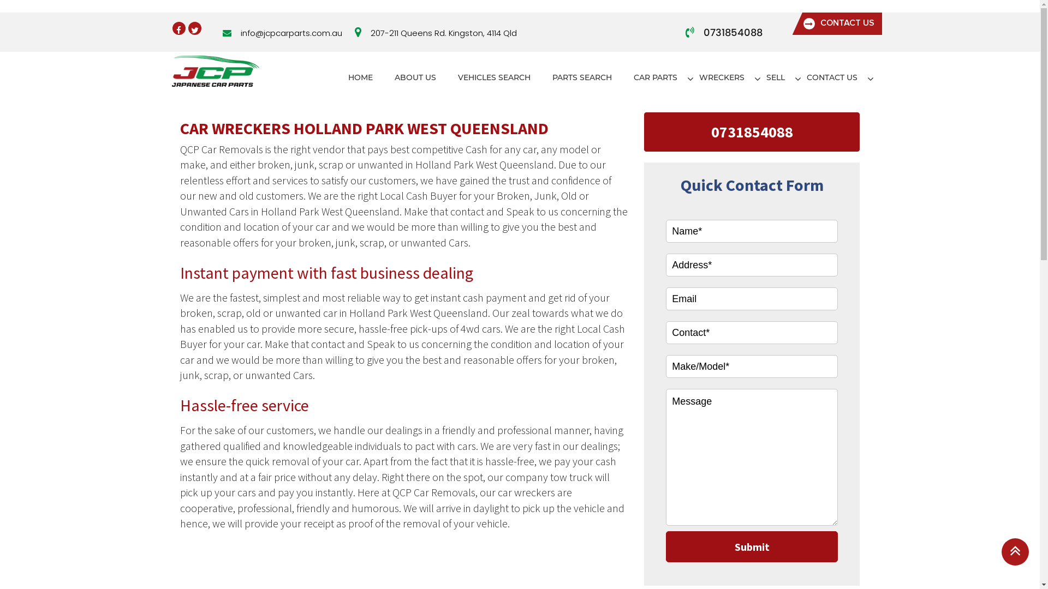 The width and height of the screenshot is (1048, 589). Describe the element at coordinates (733, 33) in the screenshot. I see `0731854088` at that location.